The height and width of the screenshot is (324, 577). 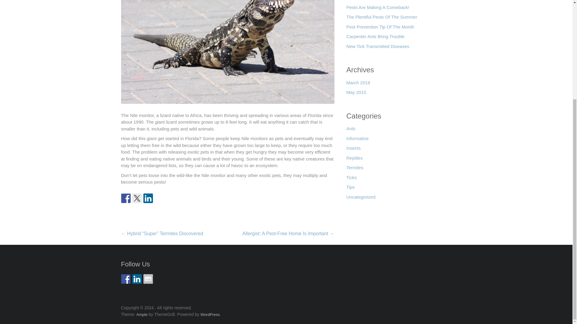 I want to click on Pests Are Making A Comeback!, so click(x=377, y=9).